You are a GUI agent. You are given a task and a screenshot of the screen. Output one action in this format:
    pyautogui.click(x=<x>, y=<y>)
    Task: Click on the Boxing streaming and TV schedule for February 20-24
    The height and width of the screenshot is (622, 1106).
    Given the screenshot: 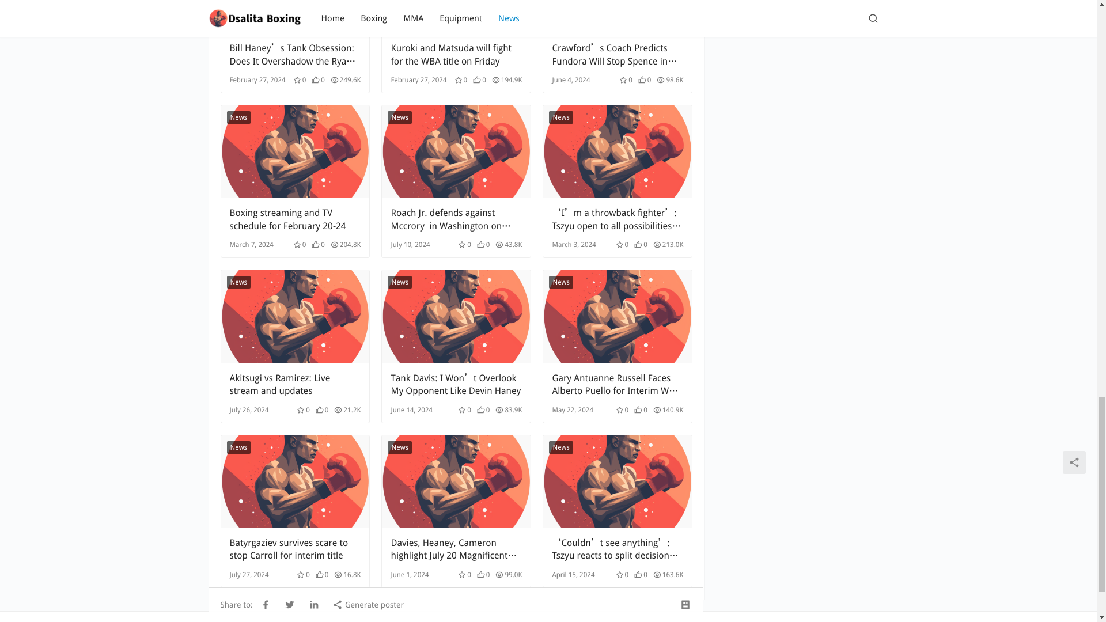 What is the action you would take?
    pyautogui.click(x=295, y=151)
    